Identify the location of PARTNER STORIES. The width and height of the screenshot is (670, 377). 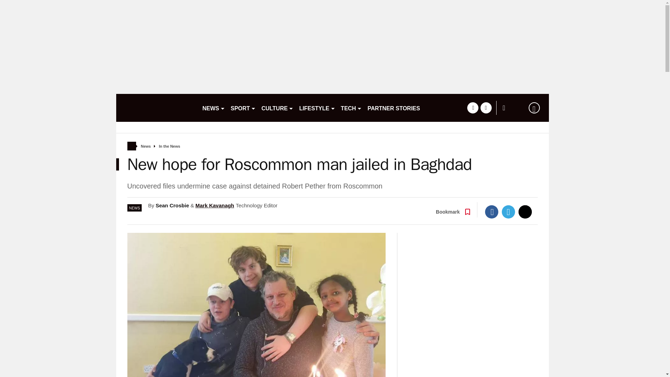
(394, 108).